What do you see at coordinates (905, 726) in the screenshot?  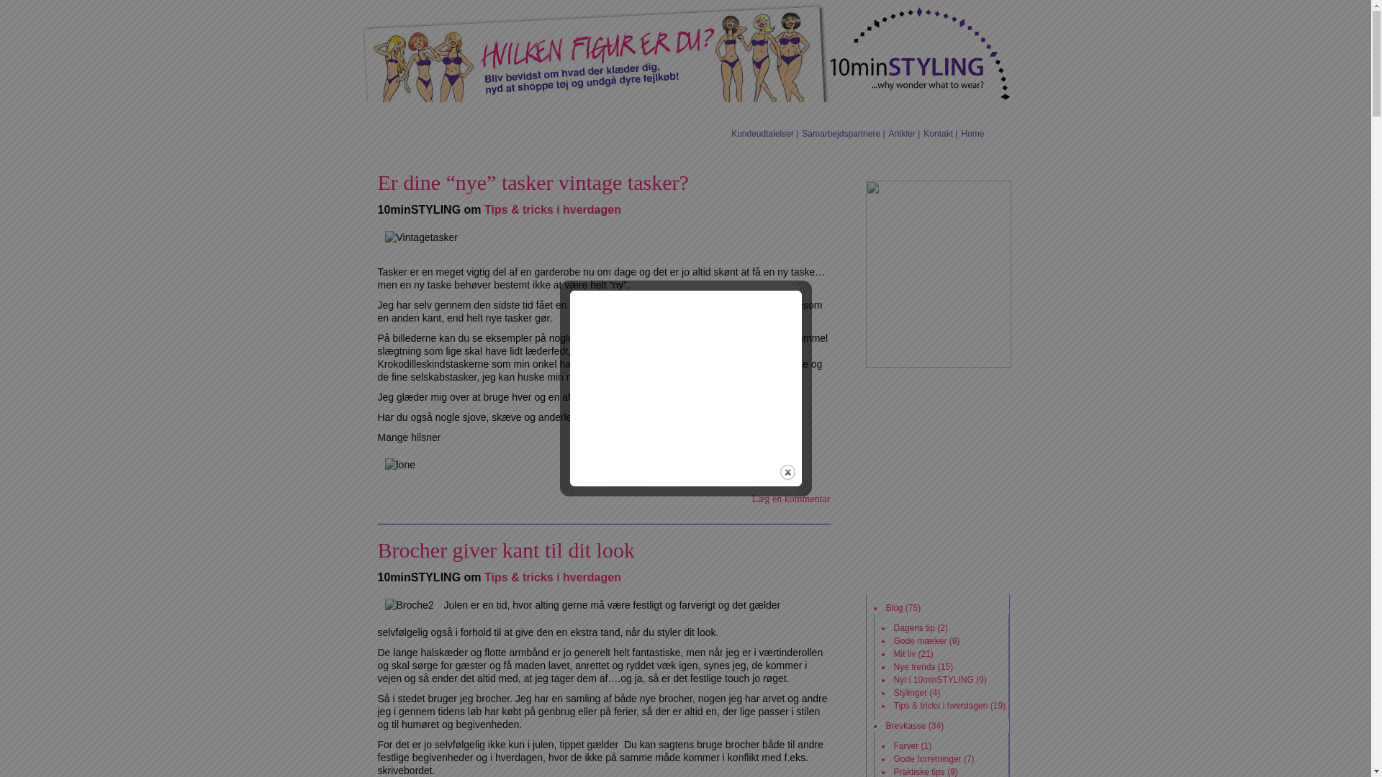 I see `Brevkasse` at bounding box center [905, 726].